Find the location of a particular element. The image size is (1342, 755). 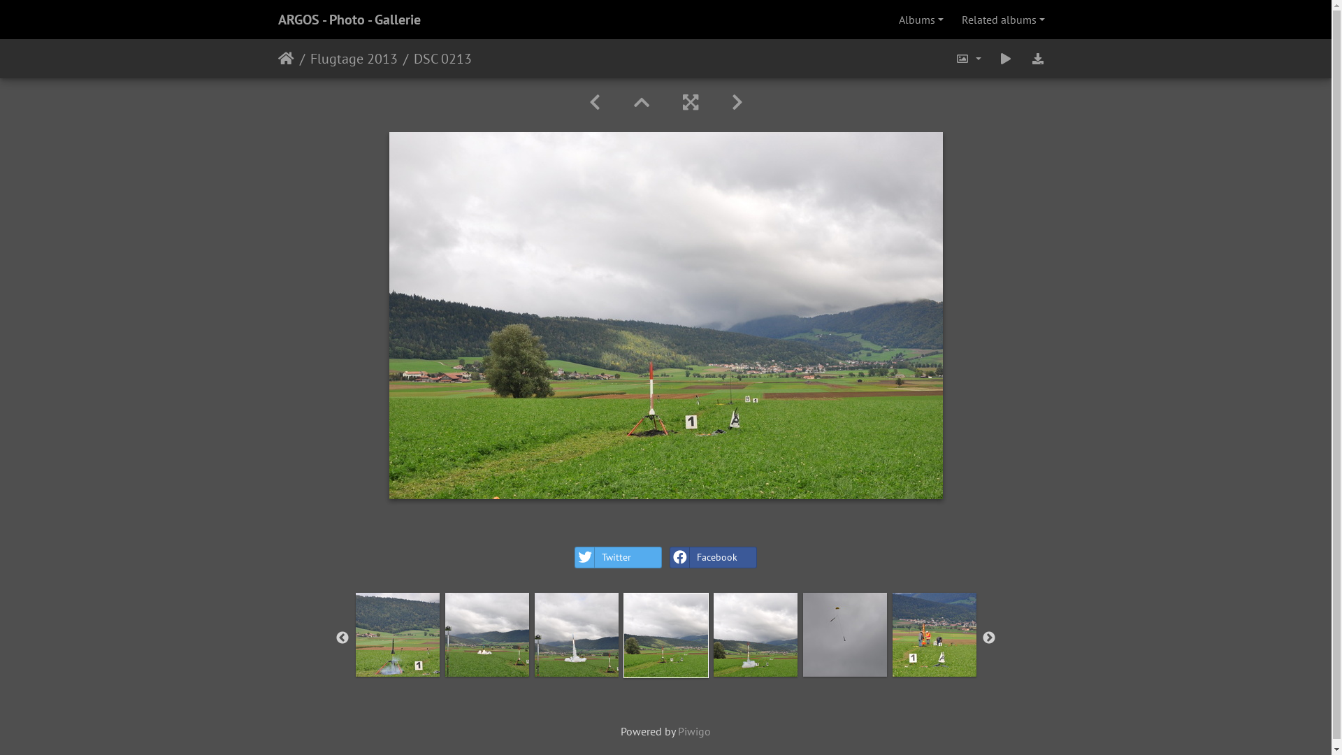

ARGOS - Photo - Gallerie is located at coordinates (349, 20).